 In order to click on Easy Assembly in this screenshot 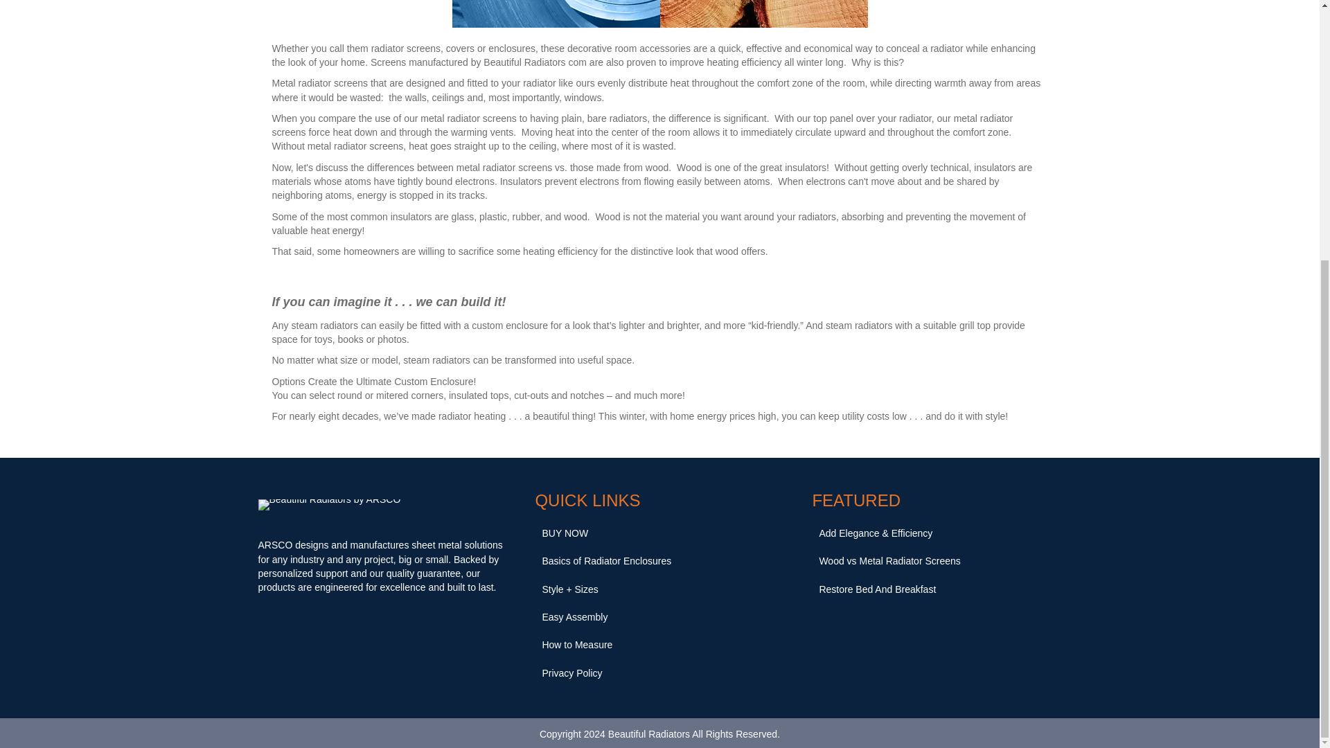, I will do `click(659, 616)`.